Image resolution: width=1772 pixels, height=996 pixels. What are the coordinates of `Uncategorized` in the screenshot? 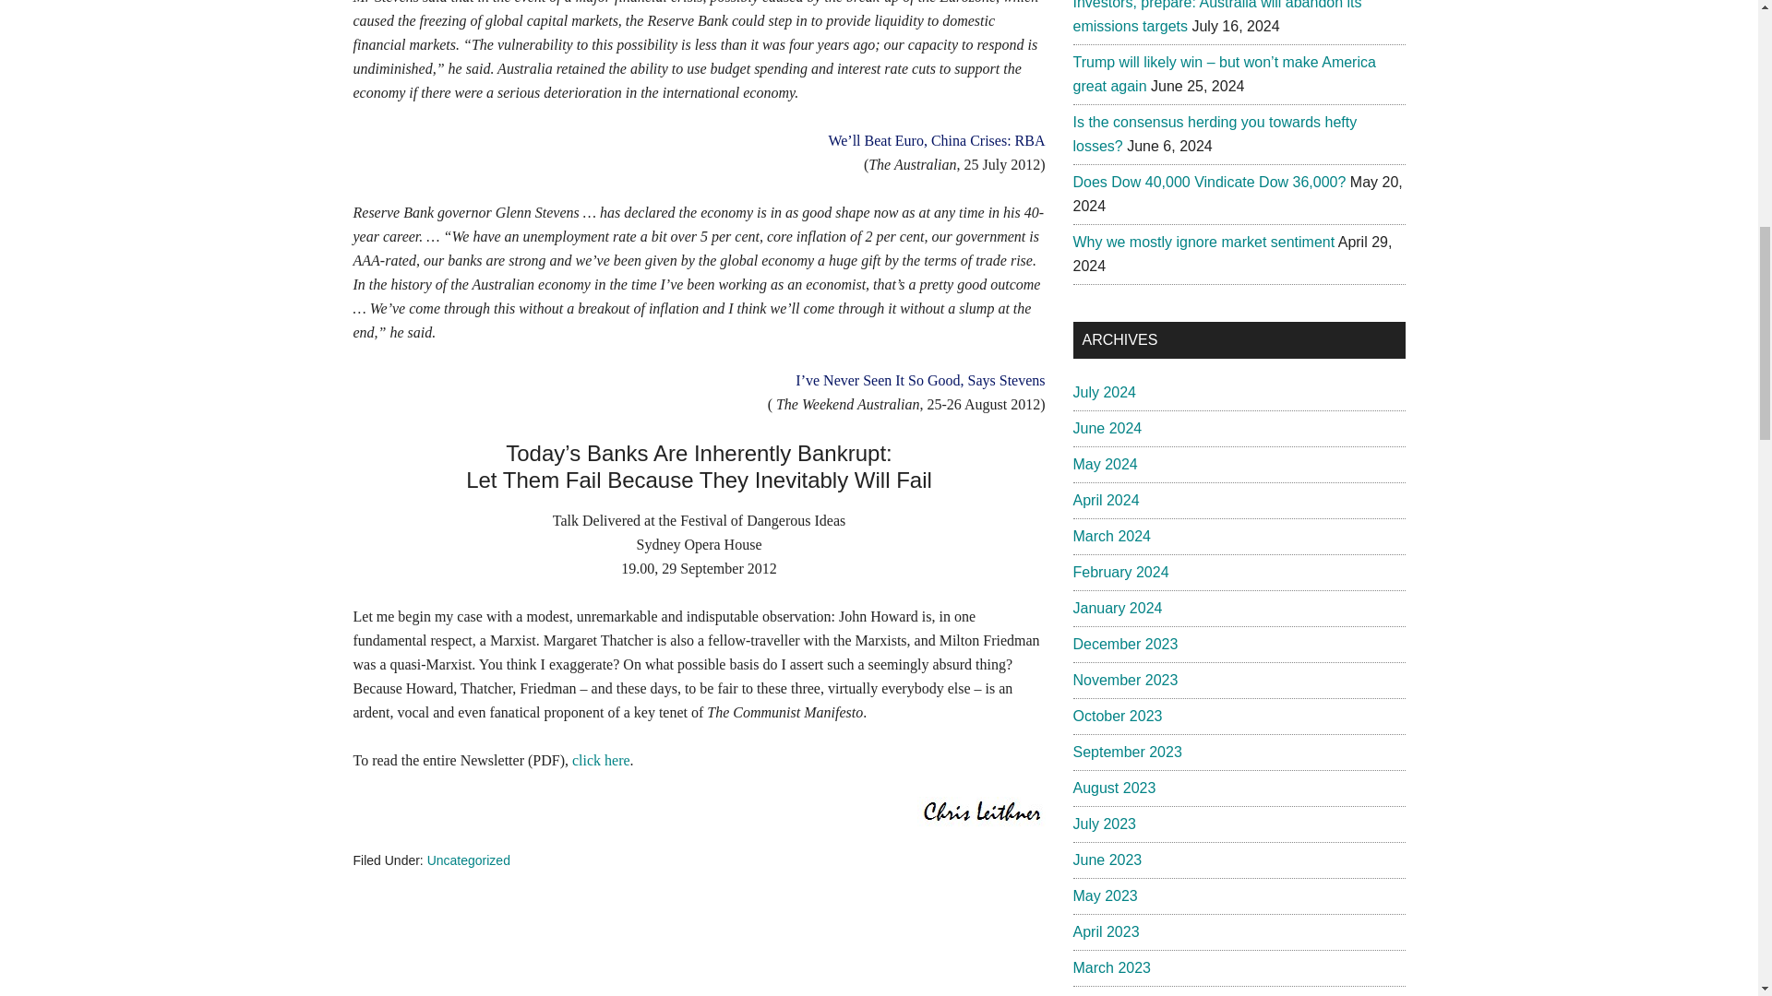 It's located at (468, 860).